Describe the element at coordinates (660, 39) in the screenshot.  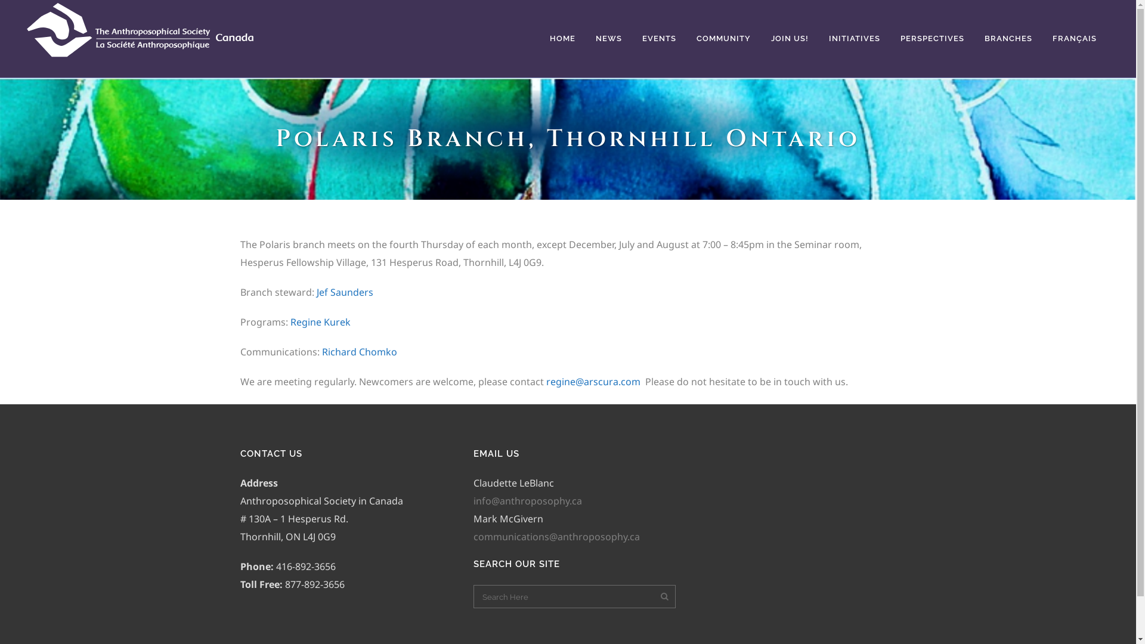
I see `EVENTS` at that location.